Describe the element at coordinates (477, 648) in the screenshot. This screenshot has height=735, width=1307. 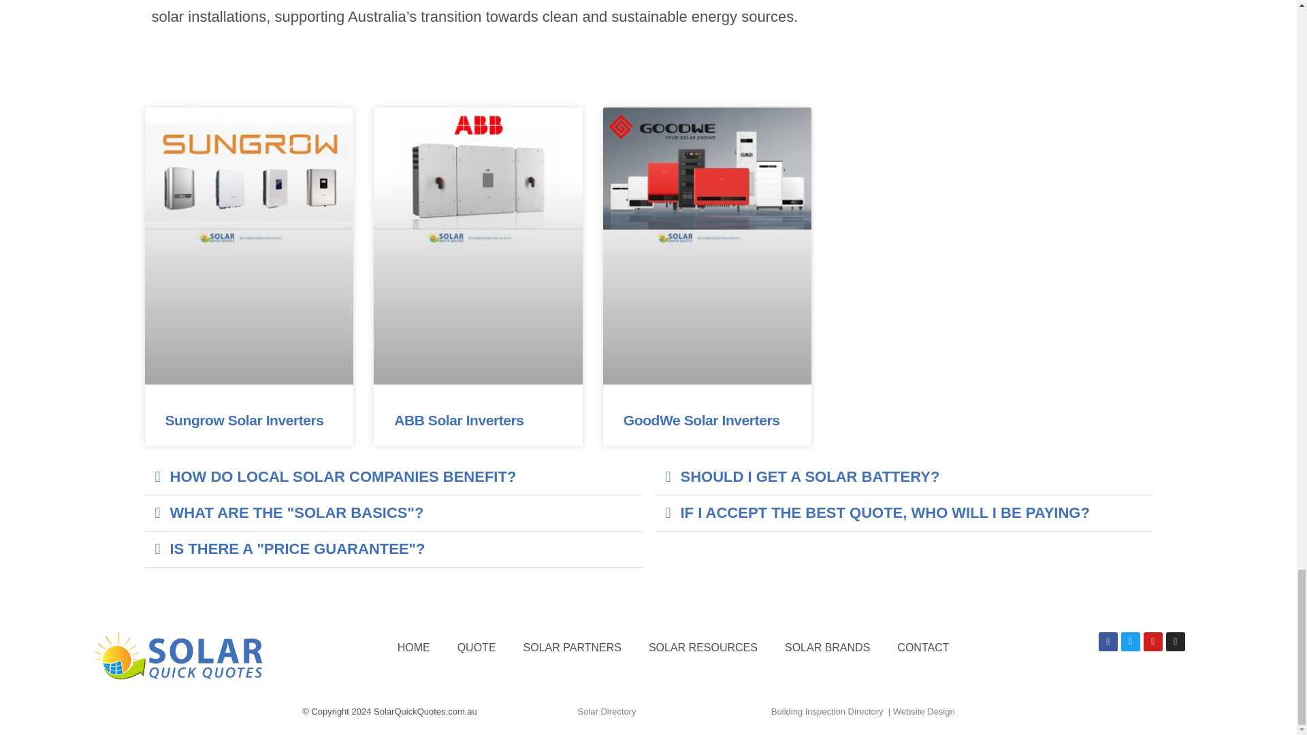
I see `QUOTE` at that location.